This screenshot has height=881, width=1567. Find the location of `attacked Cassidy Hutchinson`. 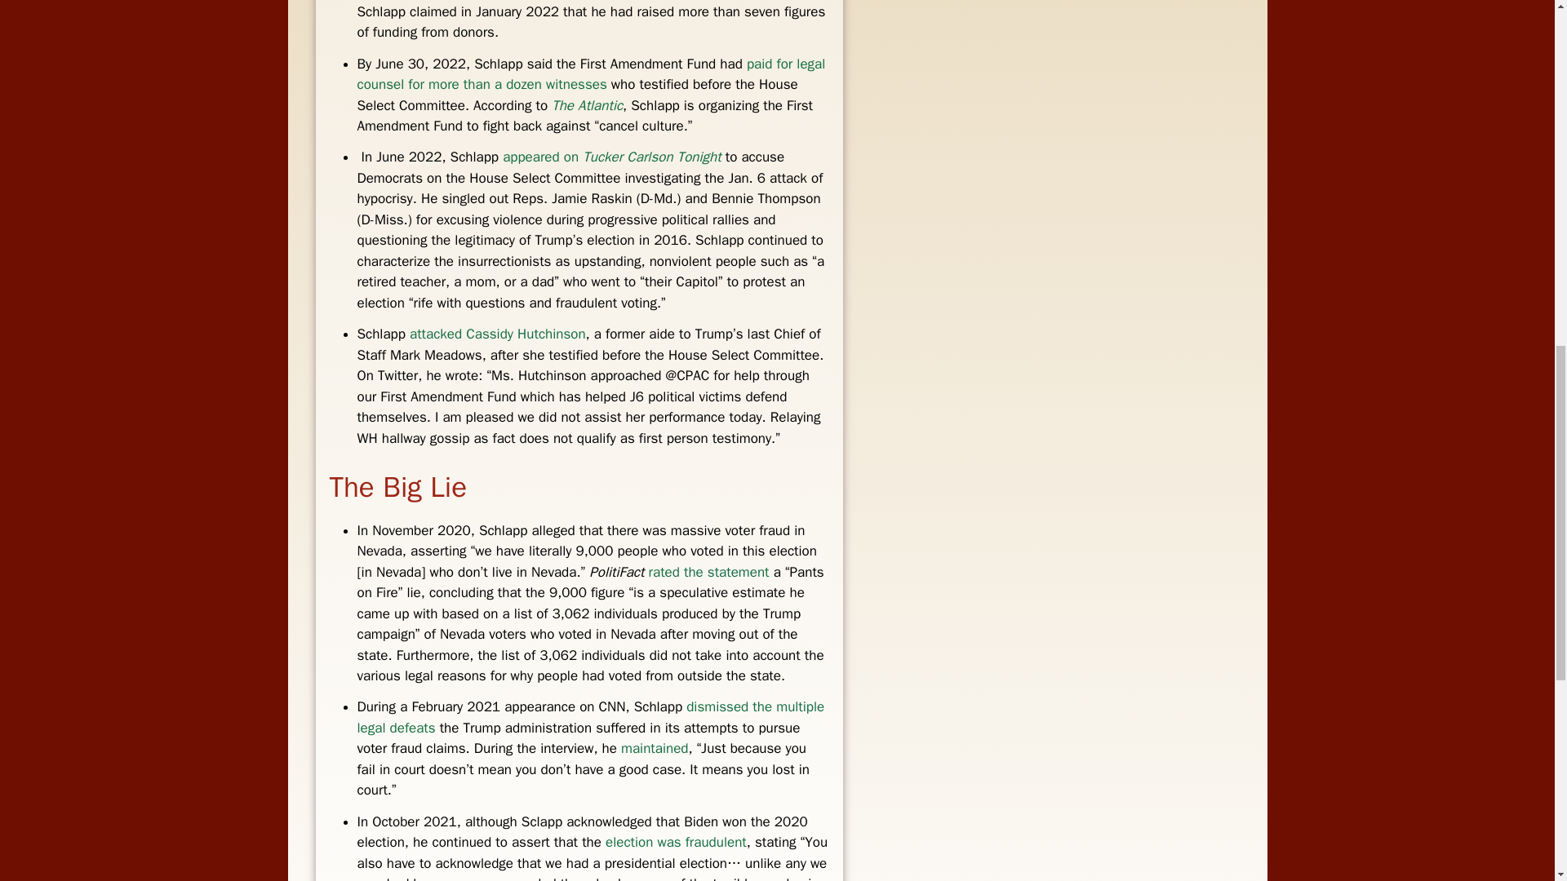

attacked Cassidy Hutchinson is located at coordinates (498, 334).